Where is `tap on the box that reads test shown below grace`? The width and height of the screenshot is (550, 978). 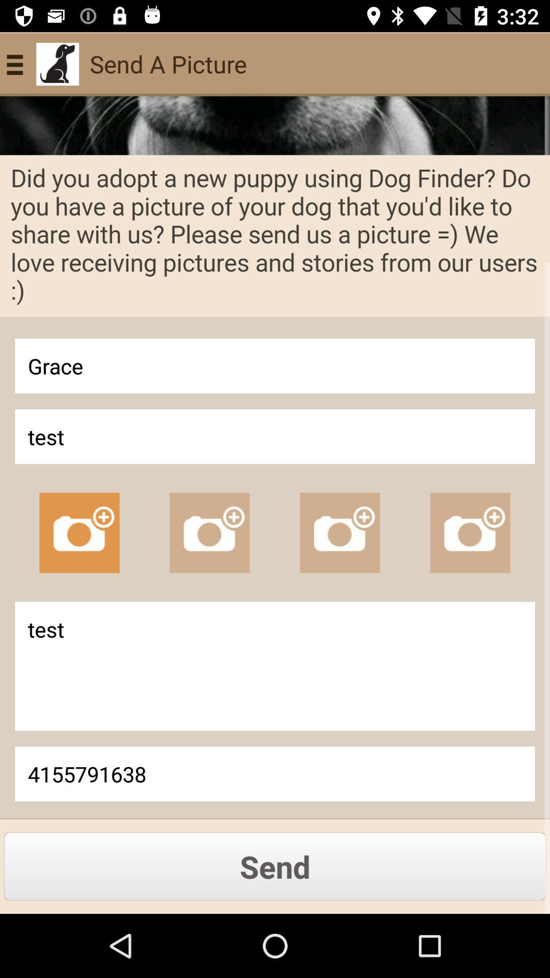 tap on the box that reads test shown below grace is located at coordinates (275, 437).